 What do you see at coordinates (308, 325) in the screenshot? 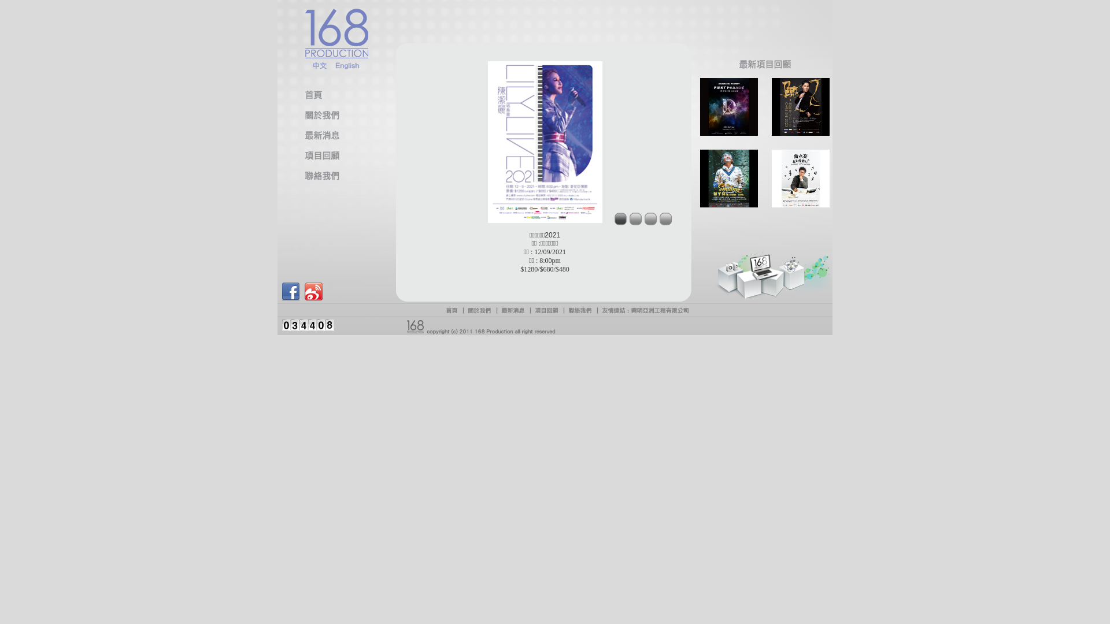
I see `Wind Mobile` at bounding box center [308, 325].